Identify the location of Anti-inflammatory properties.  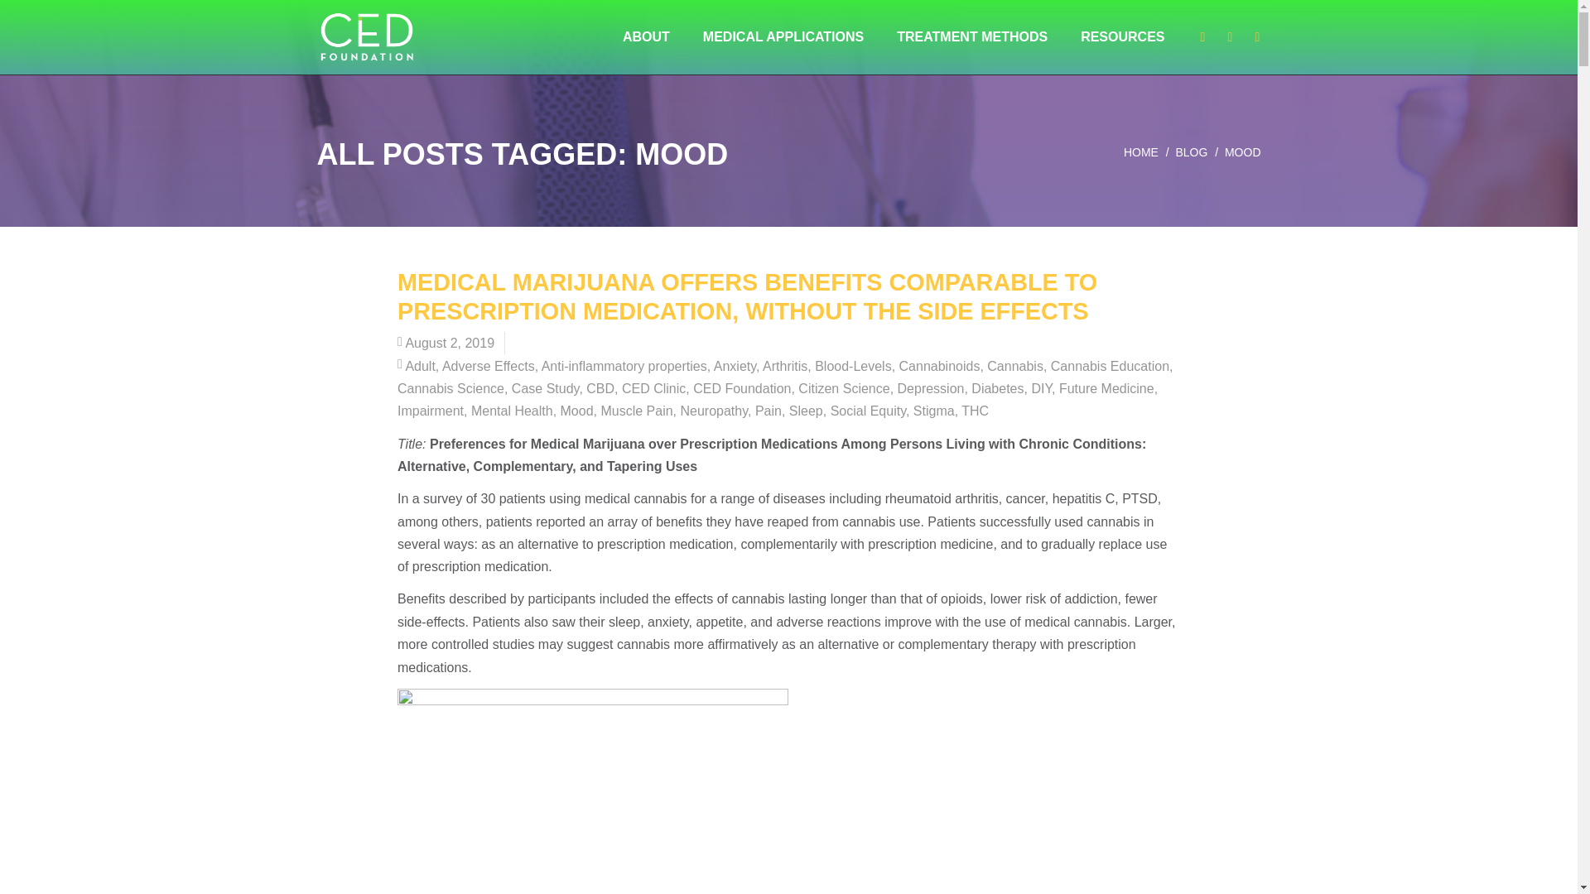
(624, 366).